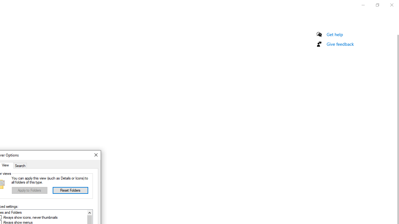 The width and height of the screenshot is (399, 224). I want to click on Line up, so click(89, 212).